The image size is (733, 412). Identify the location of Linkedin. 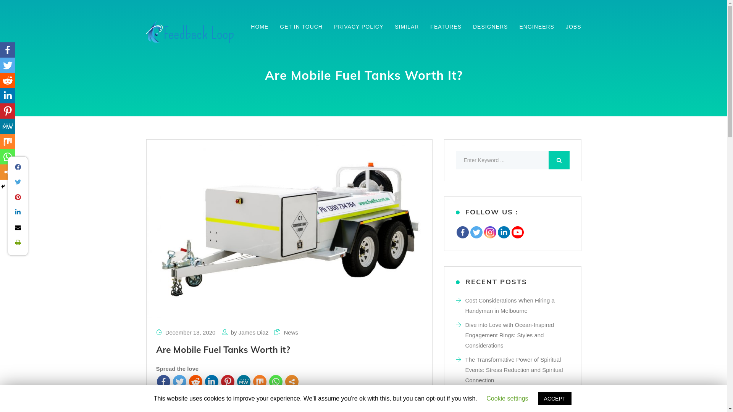
(212, 381).